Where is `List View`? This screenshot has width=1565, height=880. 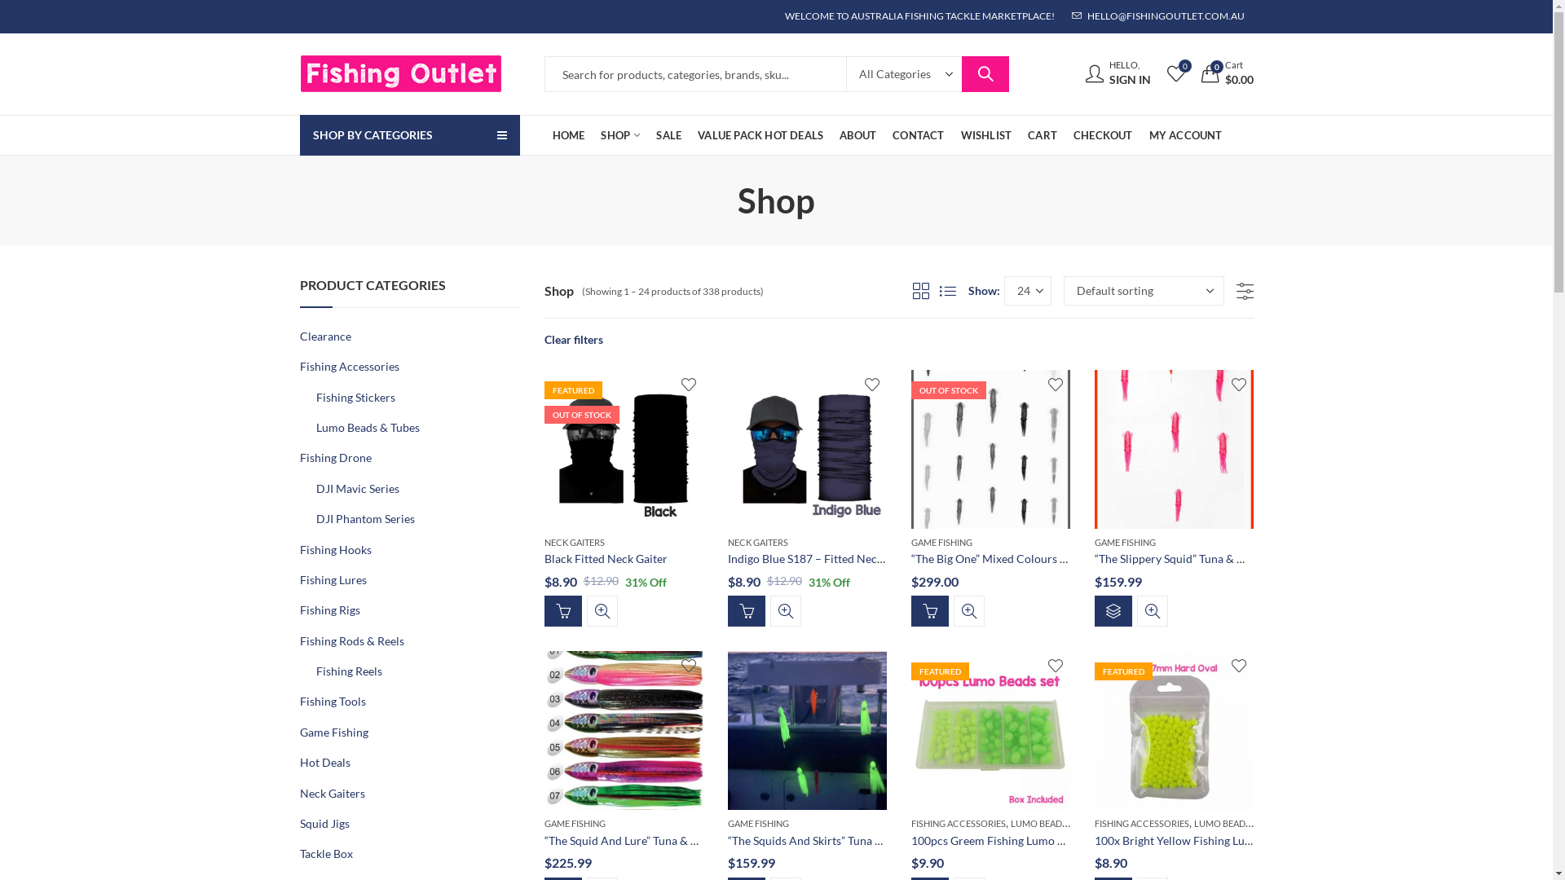 List View is located at coordinates (947, 291).